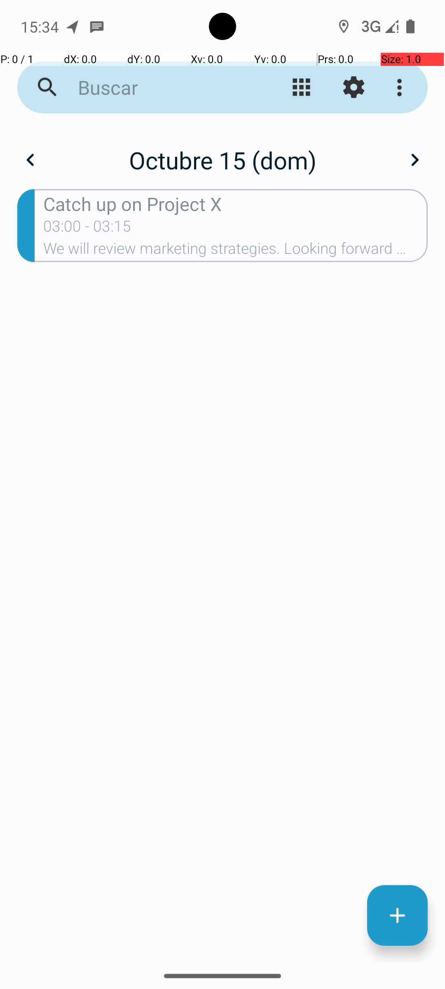 Image resolution: width=445 pixels, height=989 pixels. Describe the element at coordinates (354, 87) in the screenshot. I see `Ajustes` at that location.